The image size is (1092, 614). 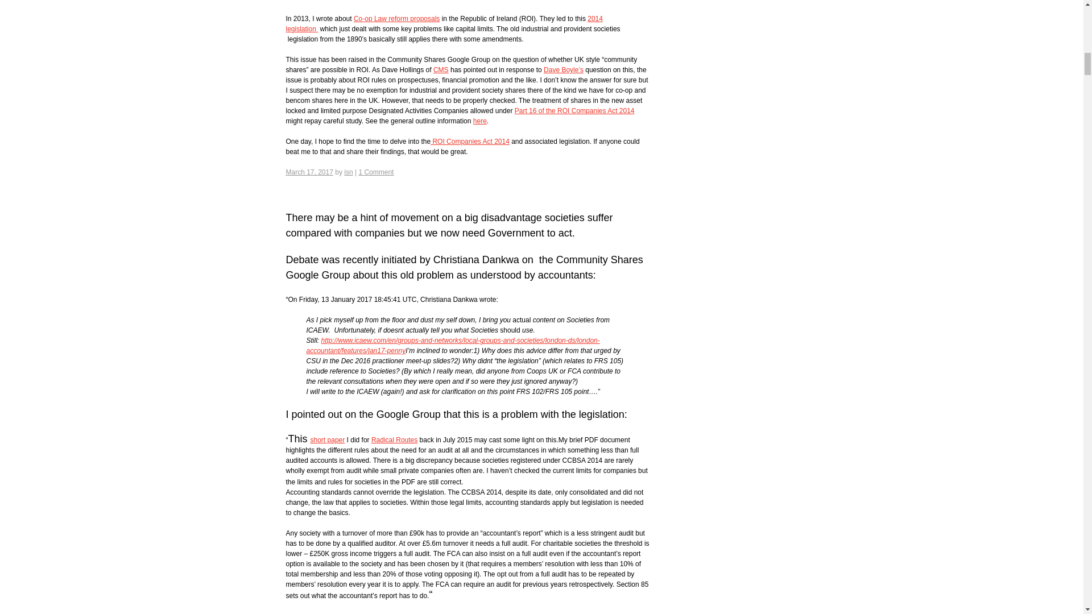 What do you see at coordinates (348, 172) in the screenshot?
I see `View all posts by isn` at bounding box center [348, 172].